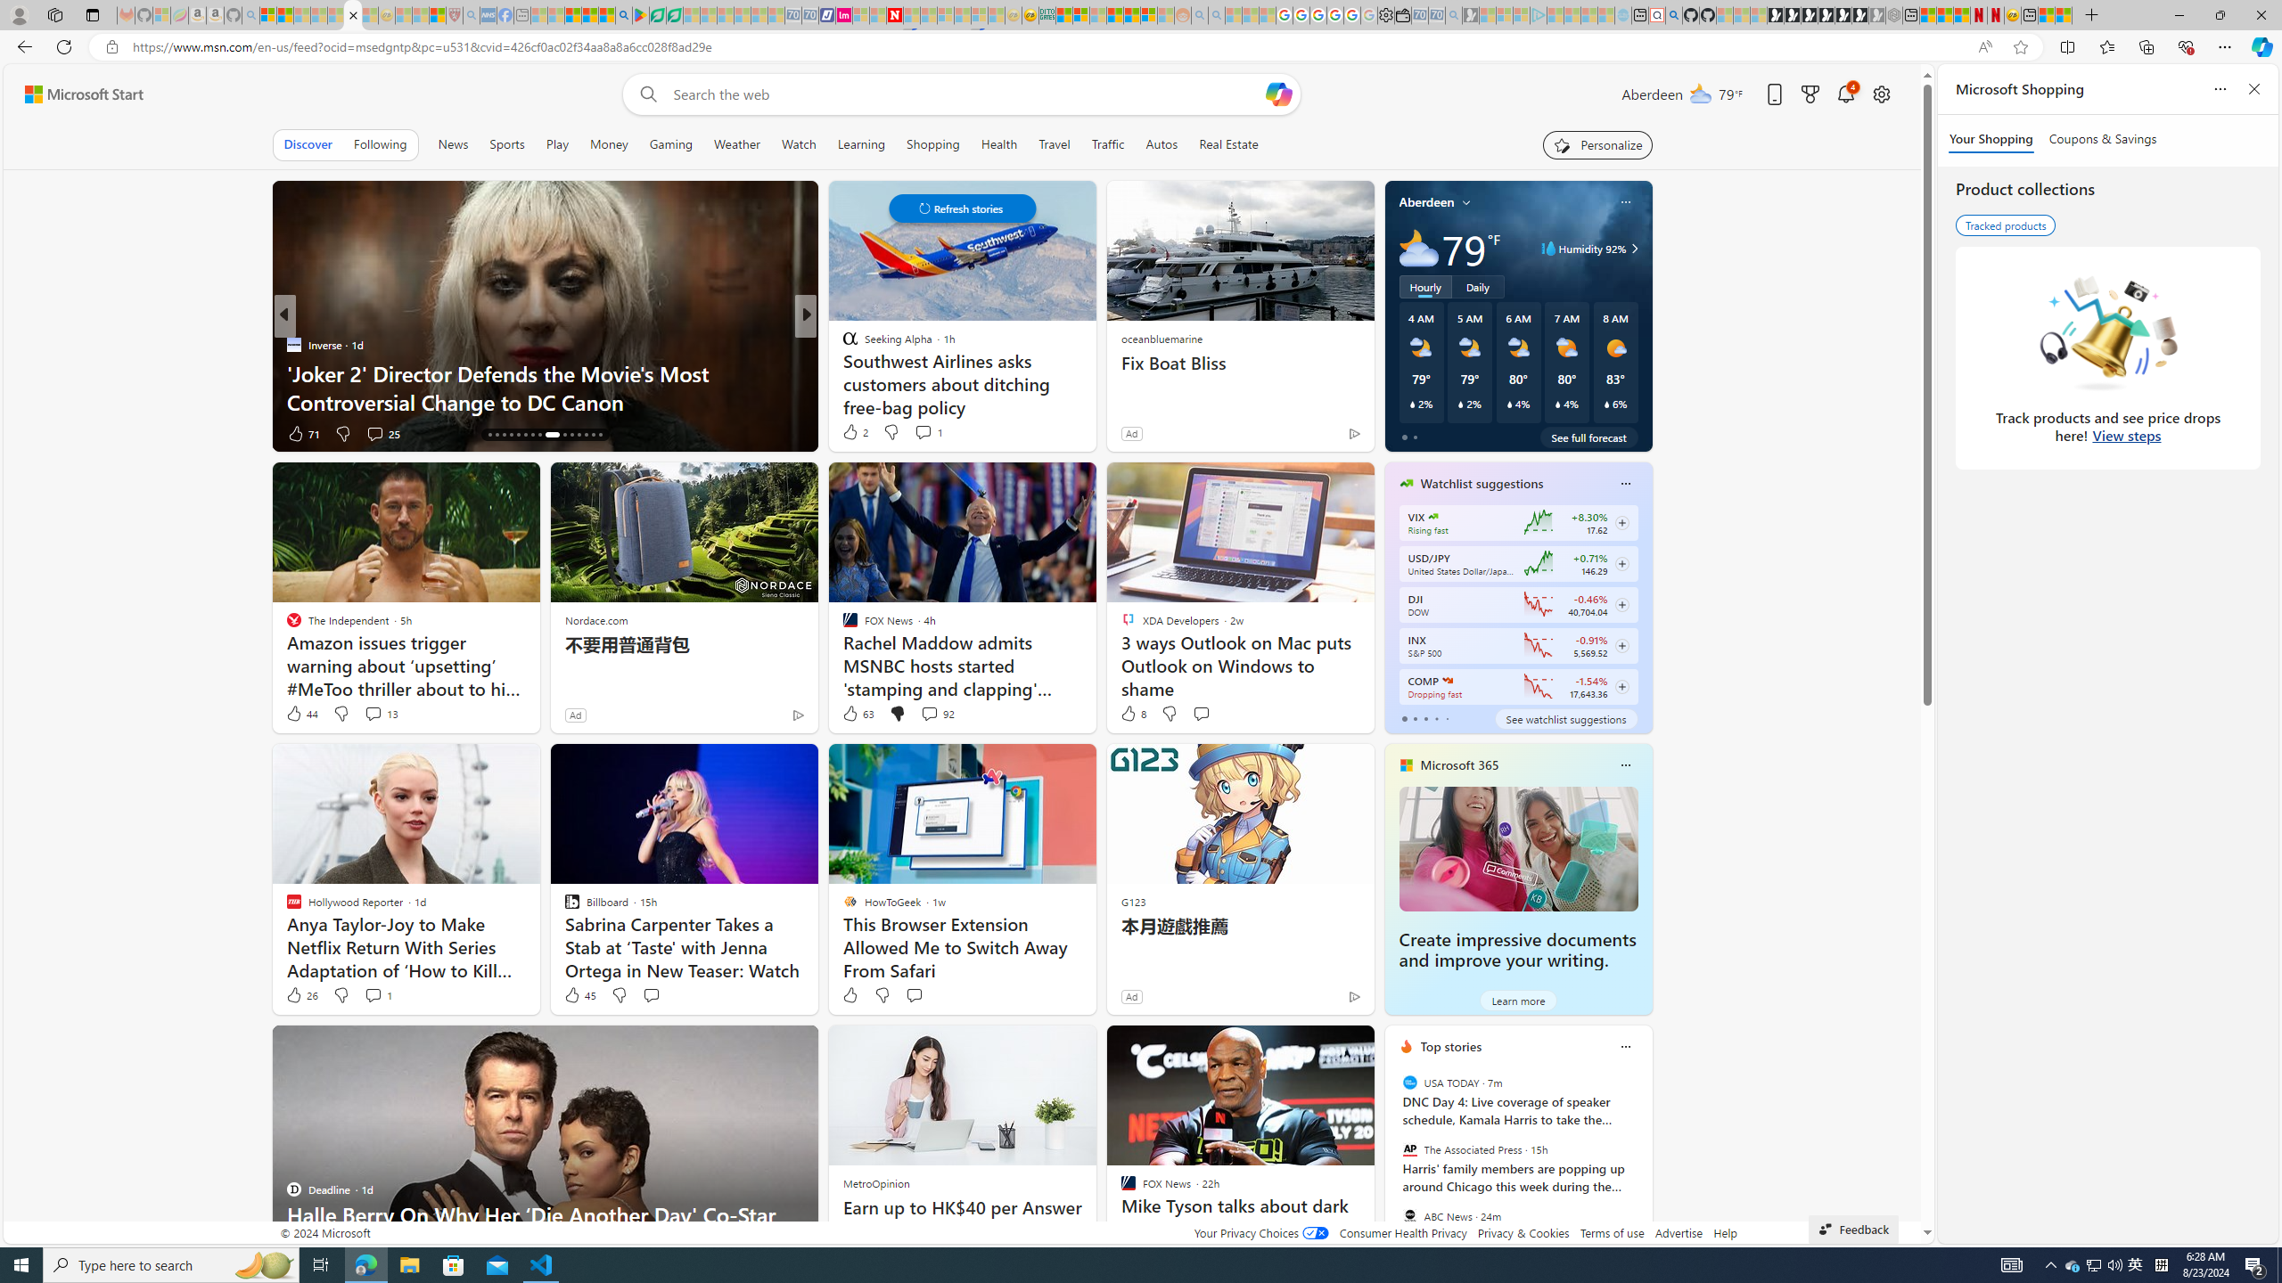  Describe the element at coordinates (1047, 15) in the screenshot. I see `DITOGAMES AG Imprint` at that location.